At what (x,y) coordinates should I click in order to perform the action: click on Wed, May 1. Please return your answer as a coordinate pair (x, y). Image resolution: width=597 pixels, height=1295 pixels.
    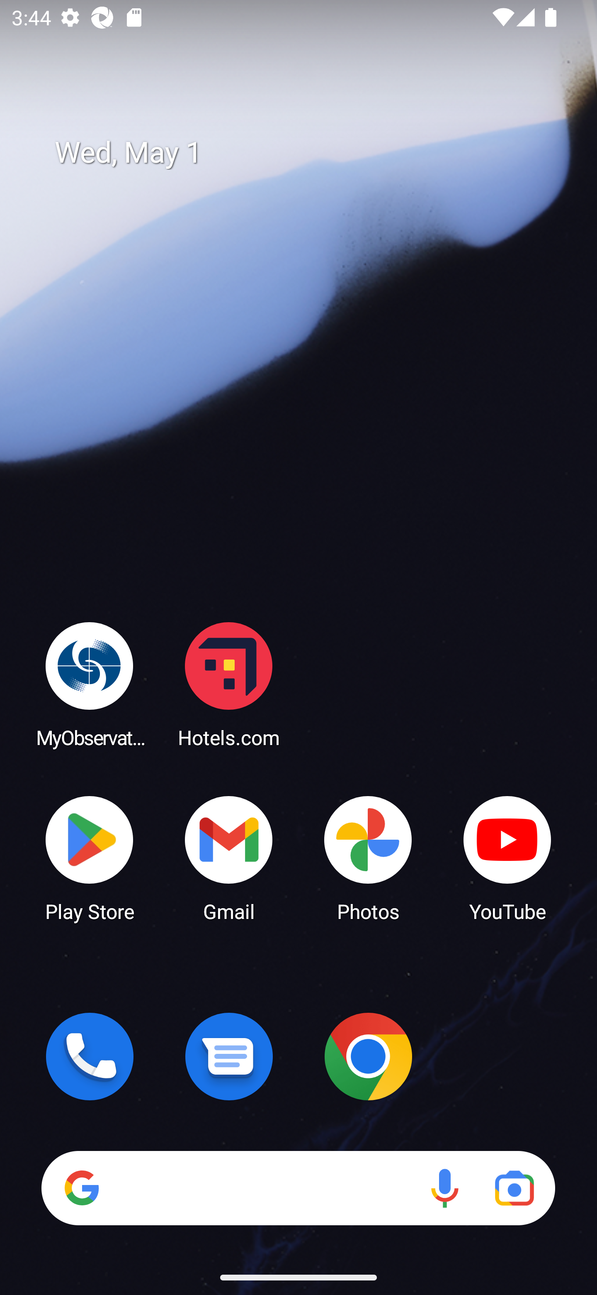
    Looking at the image, I should click on (310, 153).